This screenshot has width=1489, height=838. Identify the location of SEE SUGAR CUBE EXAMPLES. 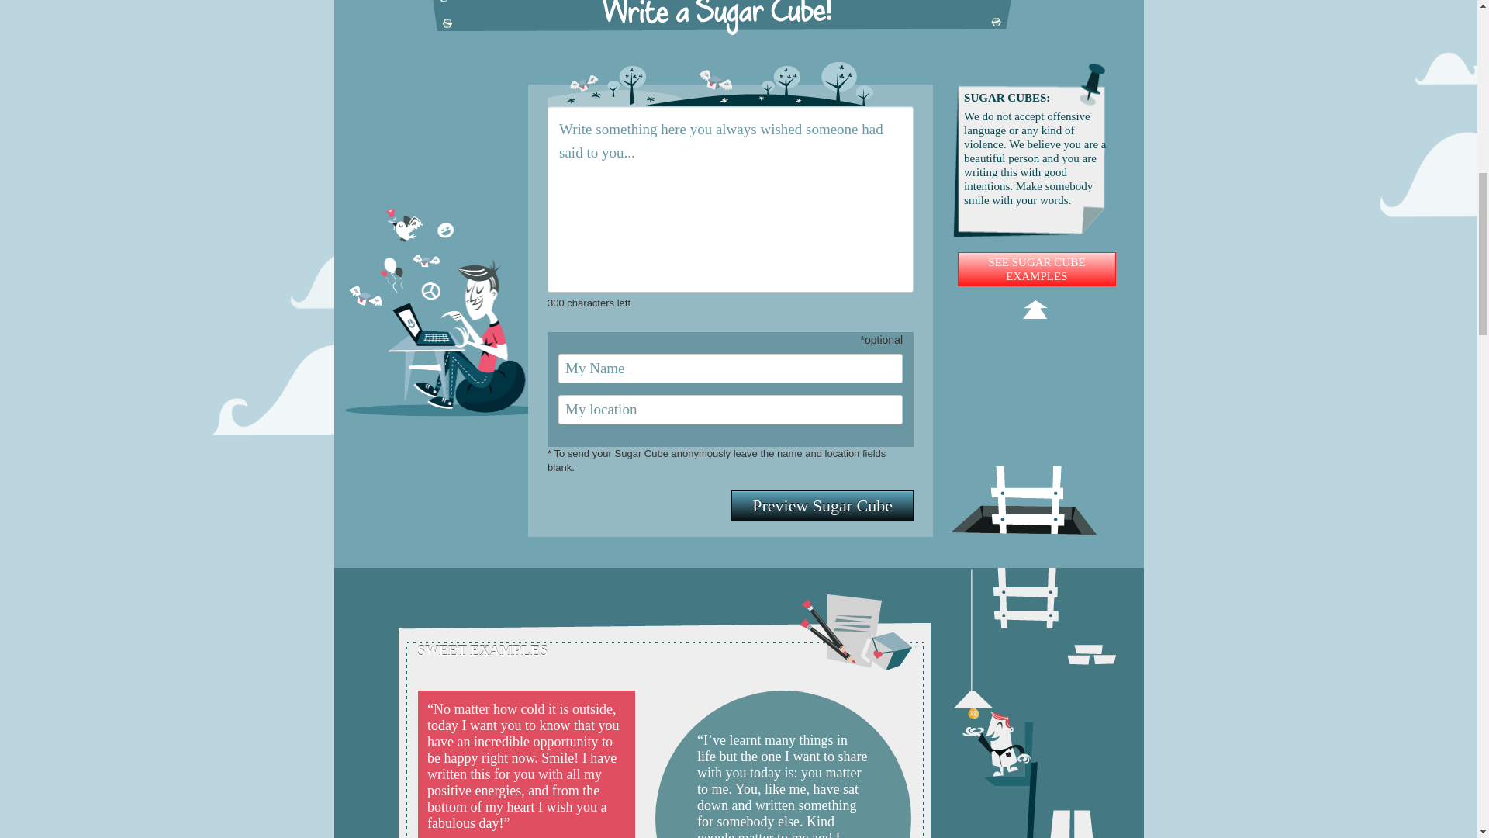
(1036, 269).